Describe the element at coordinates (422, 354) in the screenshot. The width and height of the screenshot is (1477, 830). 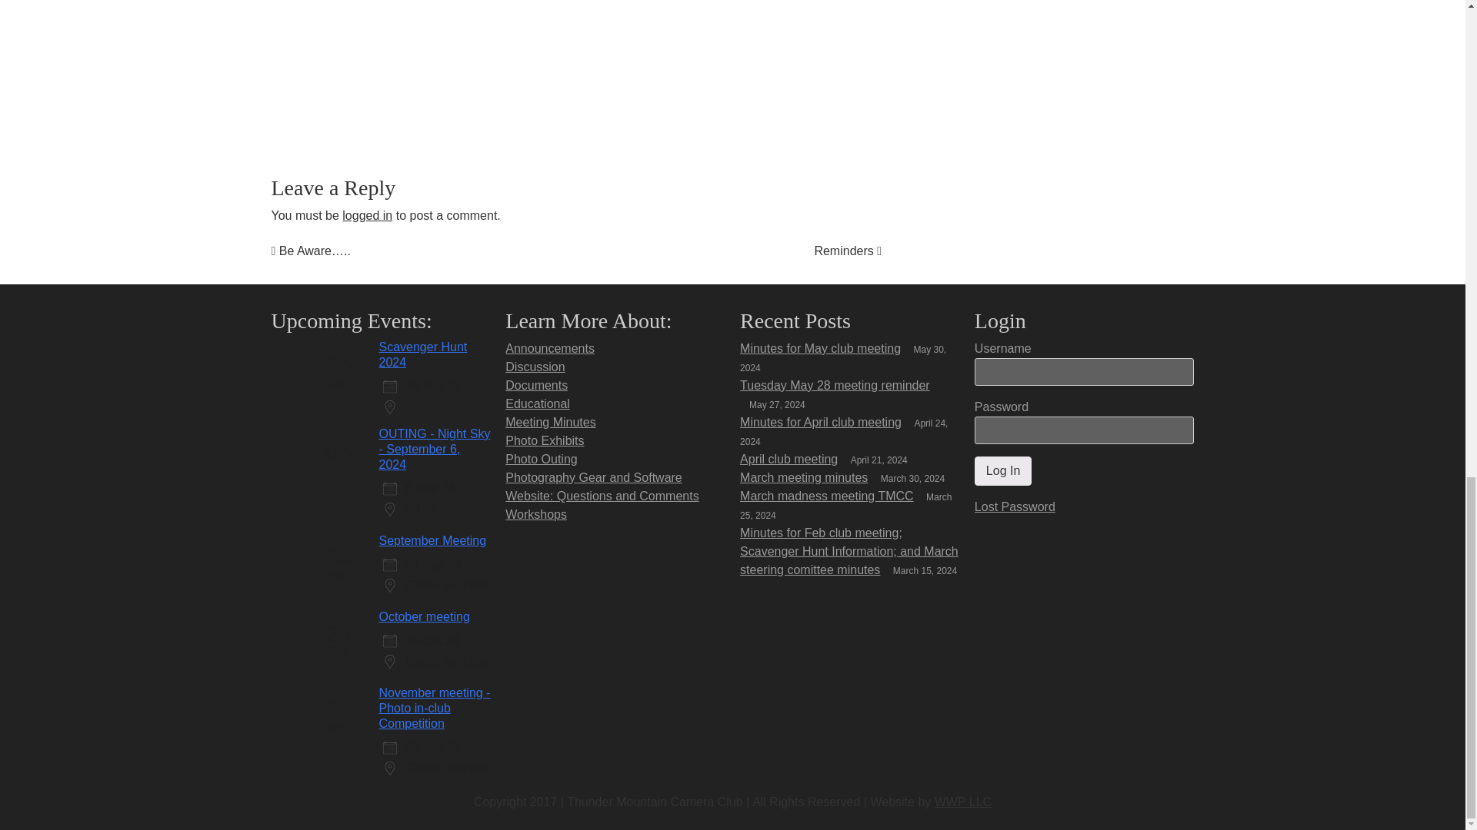
I see `Scavenger Hunt 2024` at that location.